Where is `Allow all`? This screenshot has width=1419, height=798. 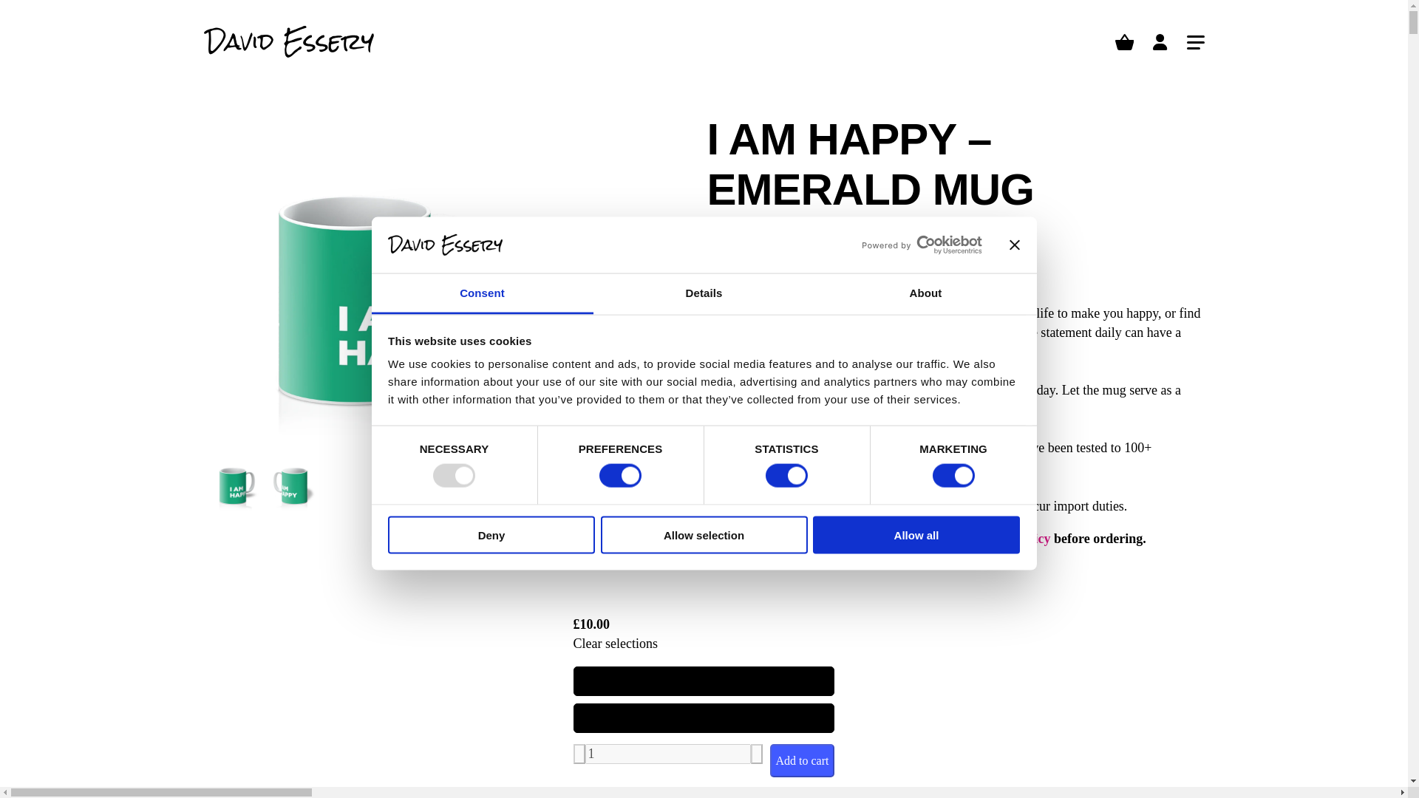 Allow all is located at coordinates (916, 534).